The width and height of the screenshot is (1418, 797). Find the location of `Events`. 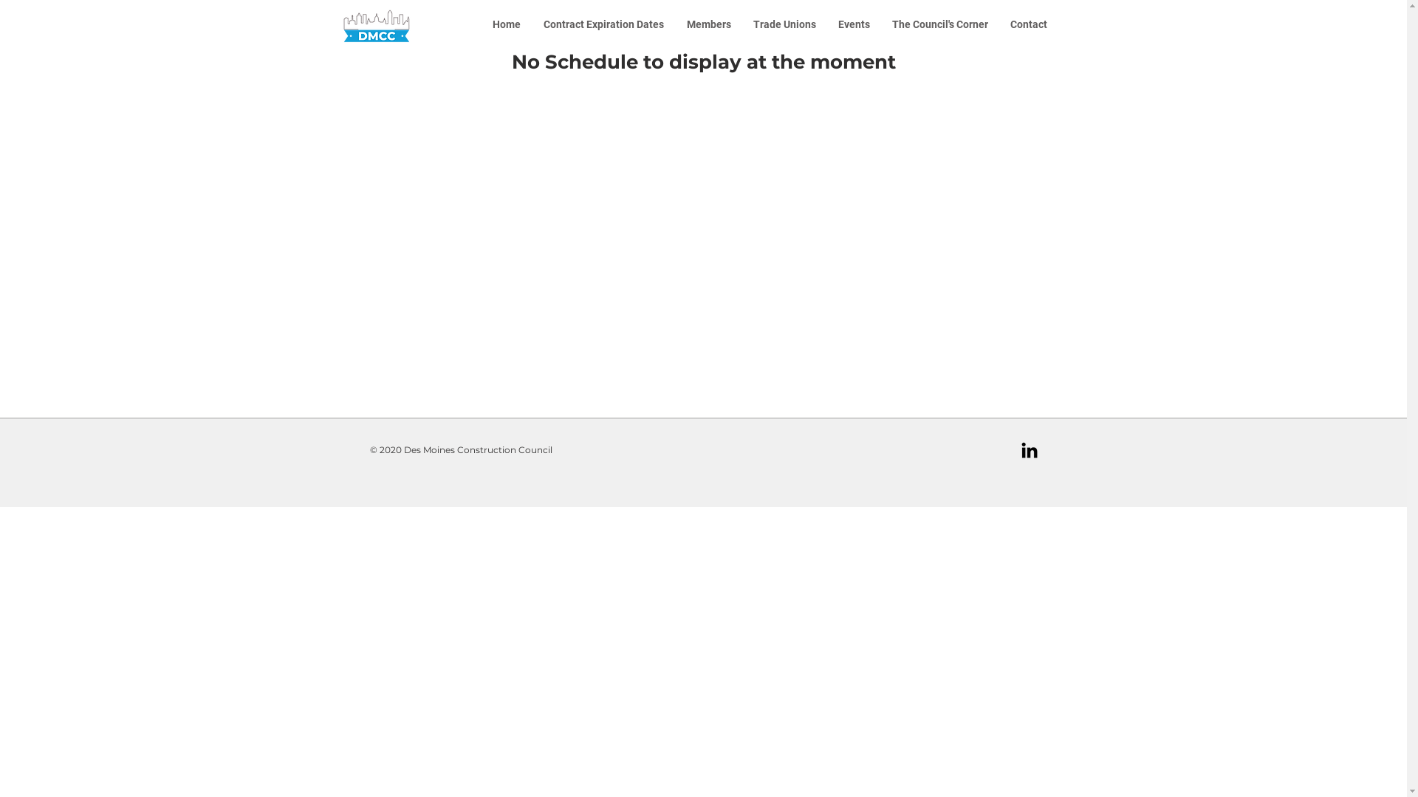

Events is located at coordinates (854, 25).